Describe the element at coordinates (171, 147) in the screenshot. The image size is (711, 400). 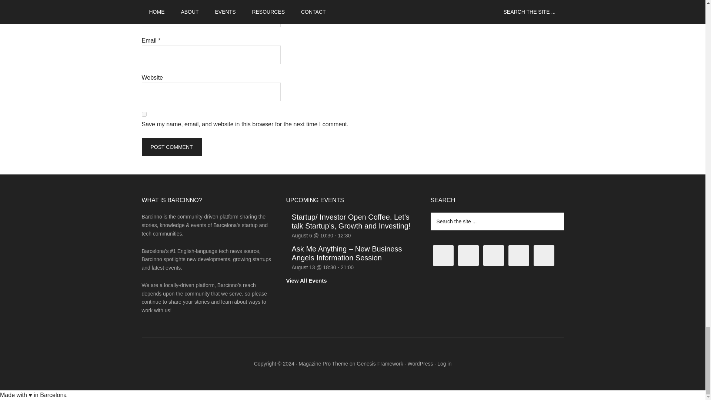
I see `Post Comment` at that location.